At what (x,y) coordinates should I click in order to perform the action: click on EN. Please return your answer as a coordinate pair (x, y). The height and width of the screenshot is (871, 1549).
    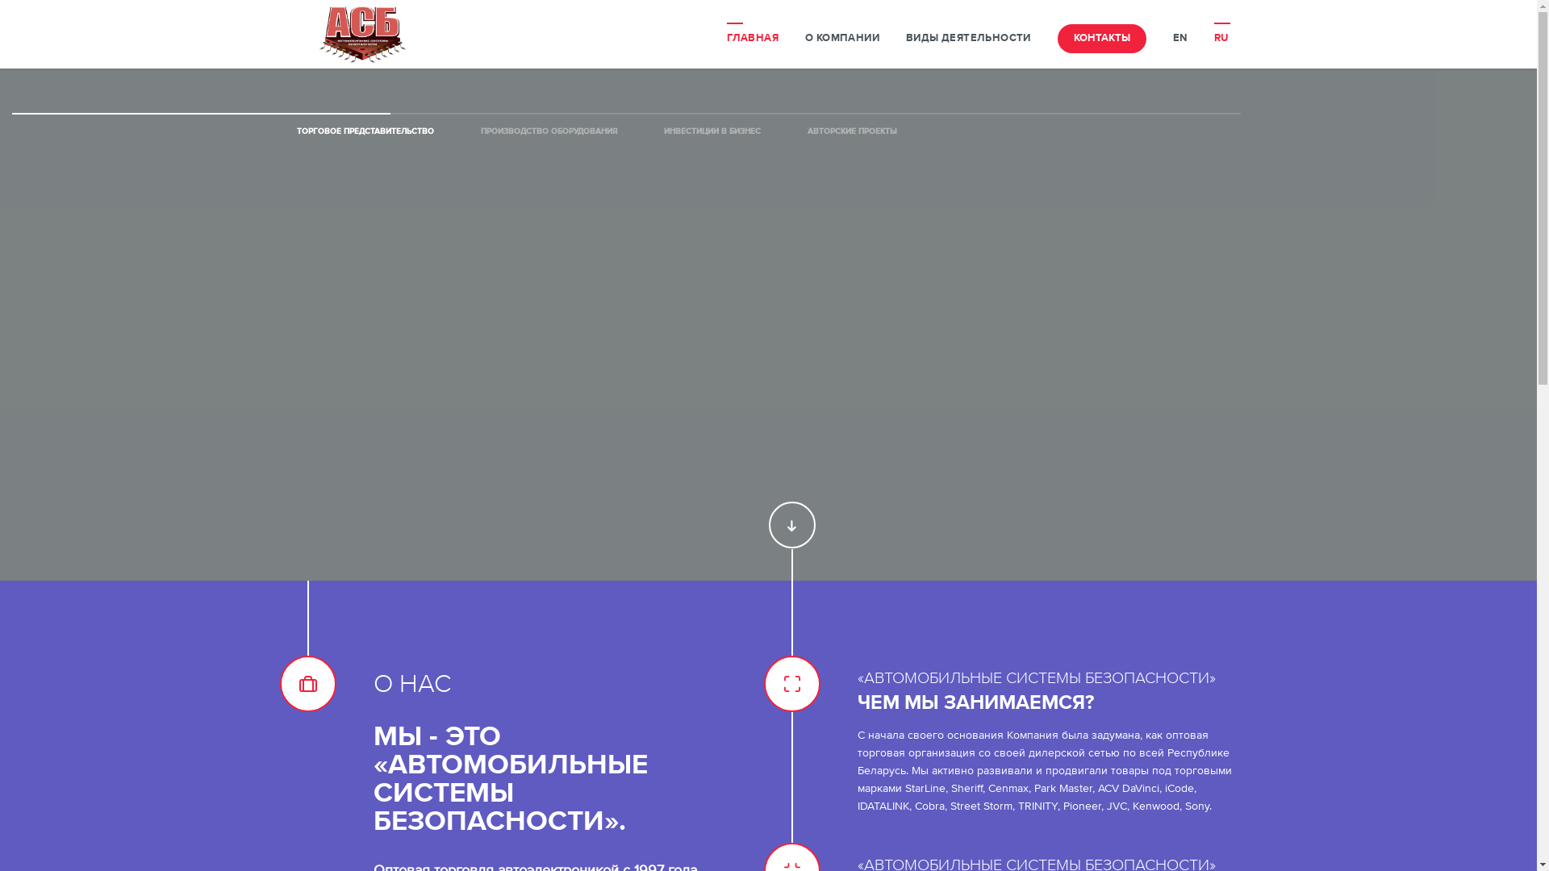
    Looking at the image, I should click on (1180, 39).